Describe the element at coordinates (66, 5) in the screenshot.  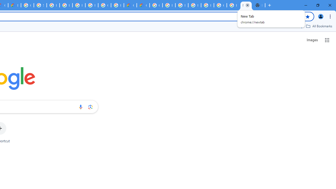
I see `Browse Chrome as a guest - Computer - Google Chrome Help` at that location.